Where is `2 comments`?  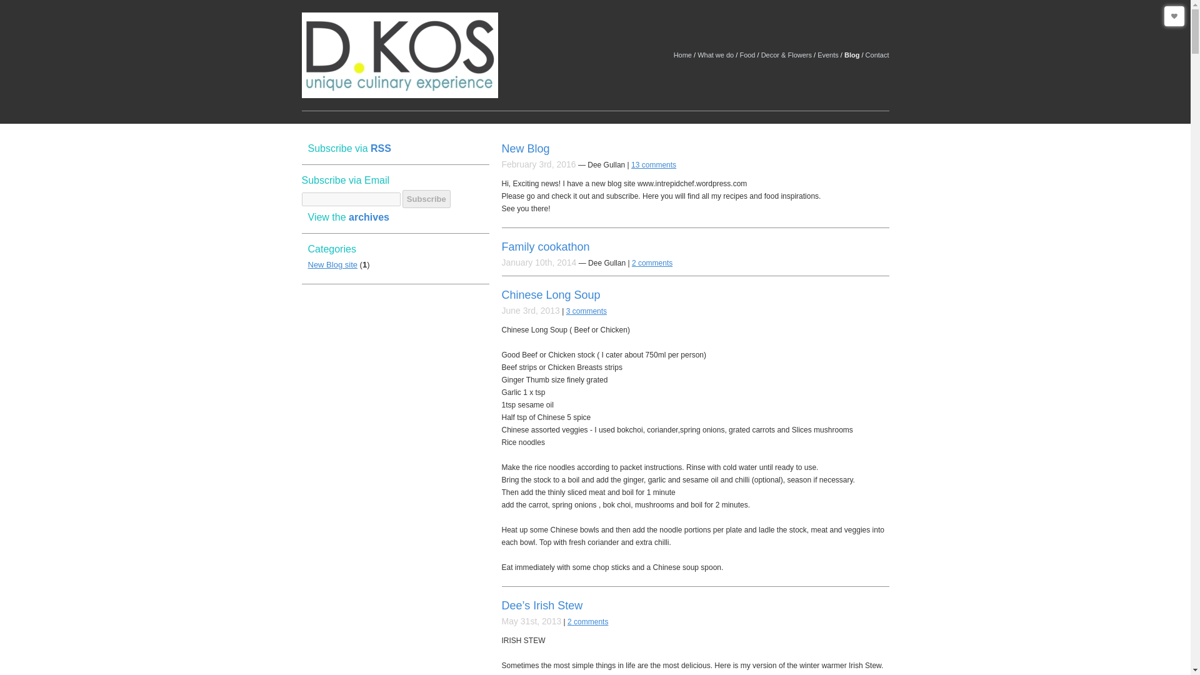
2 comments is located at coordinates (652, 262).